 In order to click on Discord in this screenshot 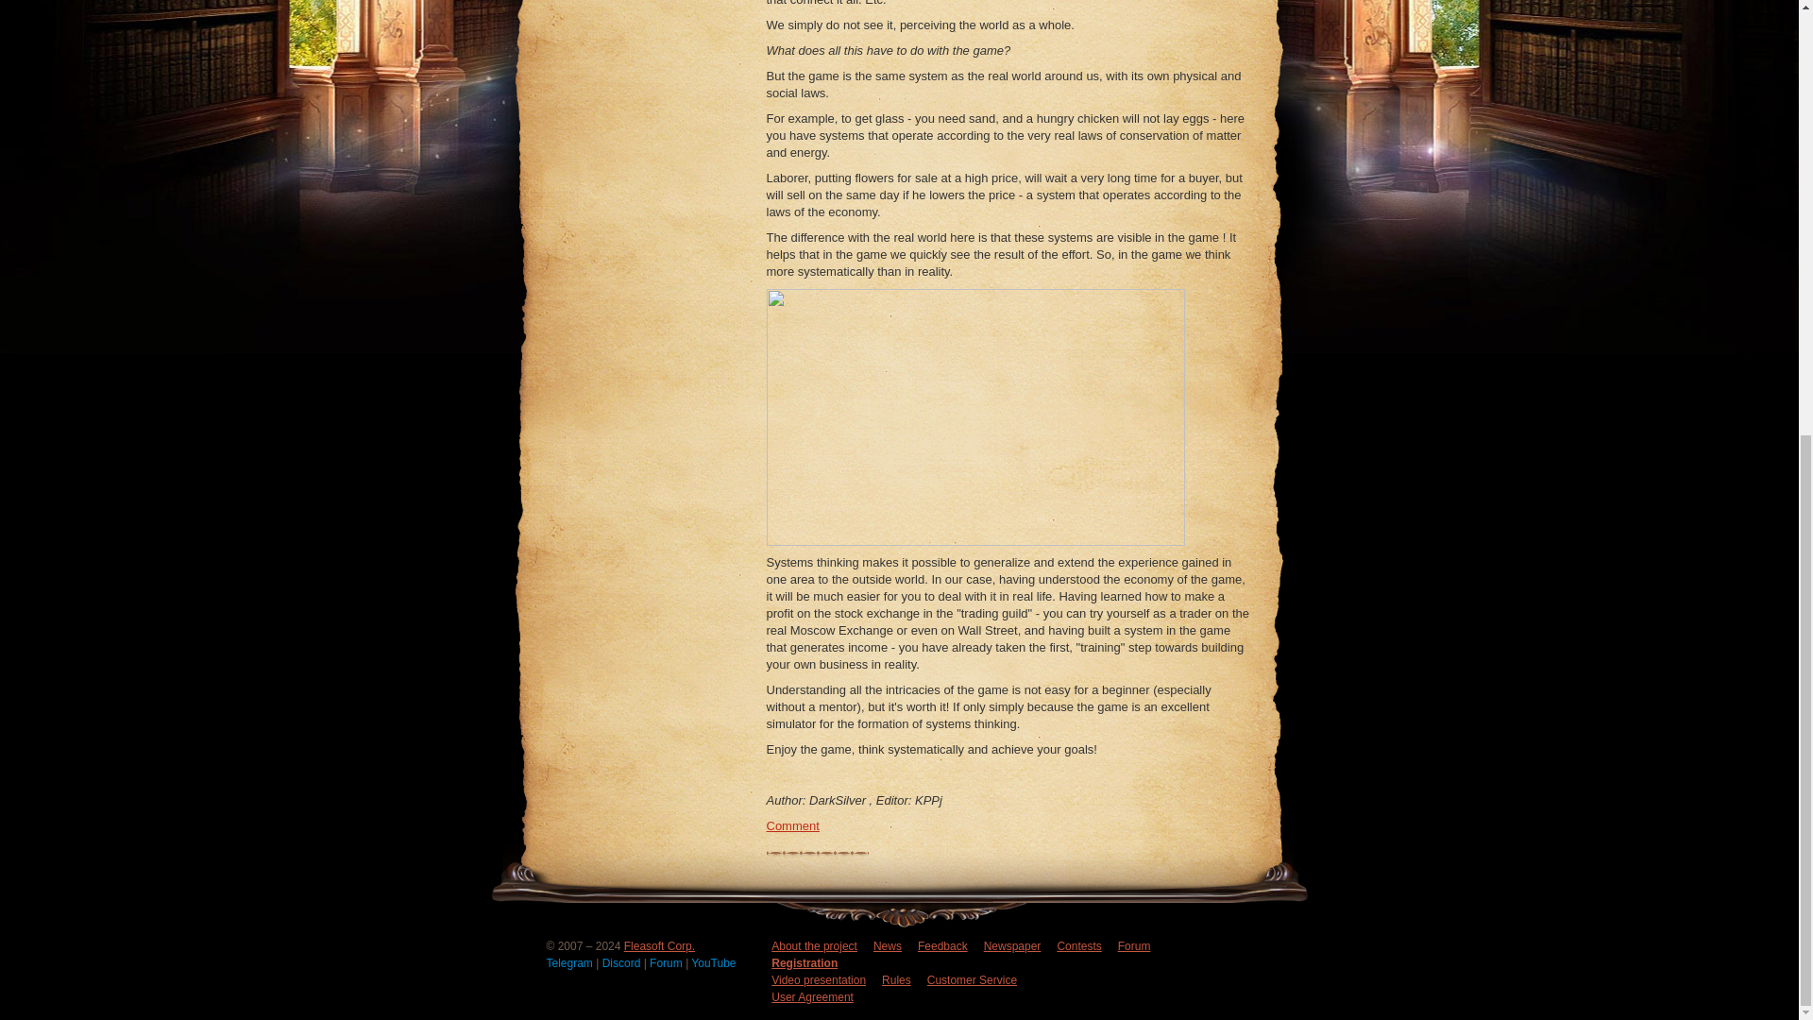, I will do `click(622, 963)`.